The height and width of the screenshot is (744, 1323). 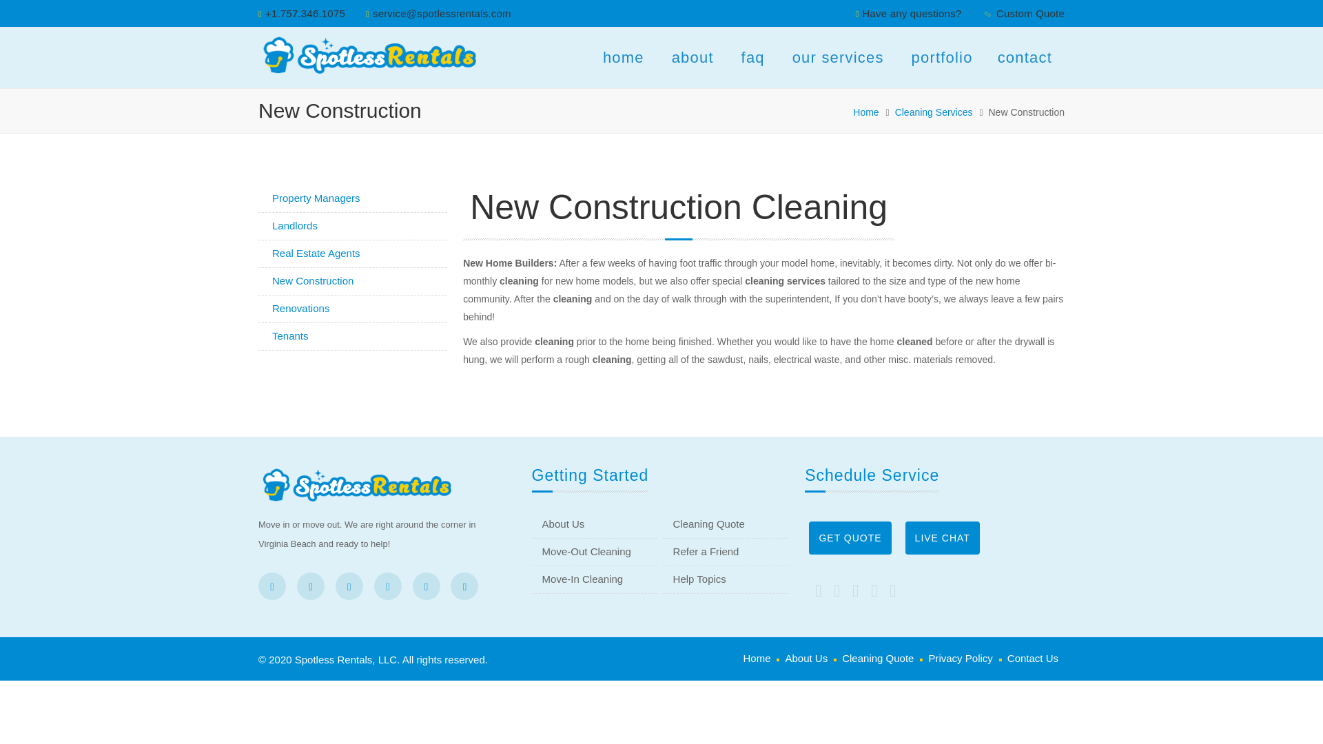 What do you see at coordinates (310, 586) in the screenshot?
I see `twitter` at bounding box center [310, 586].